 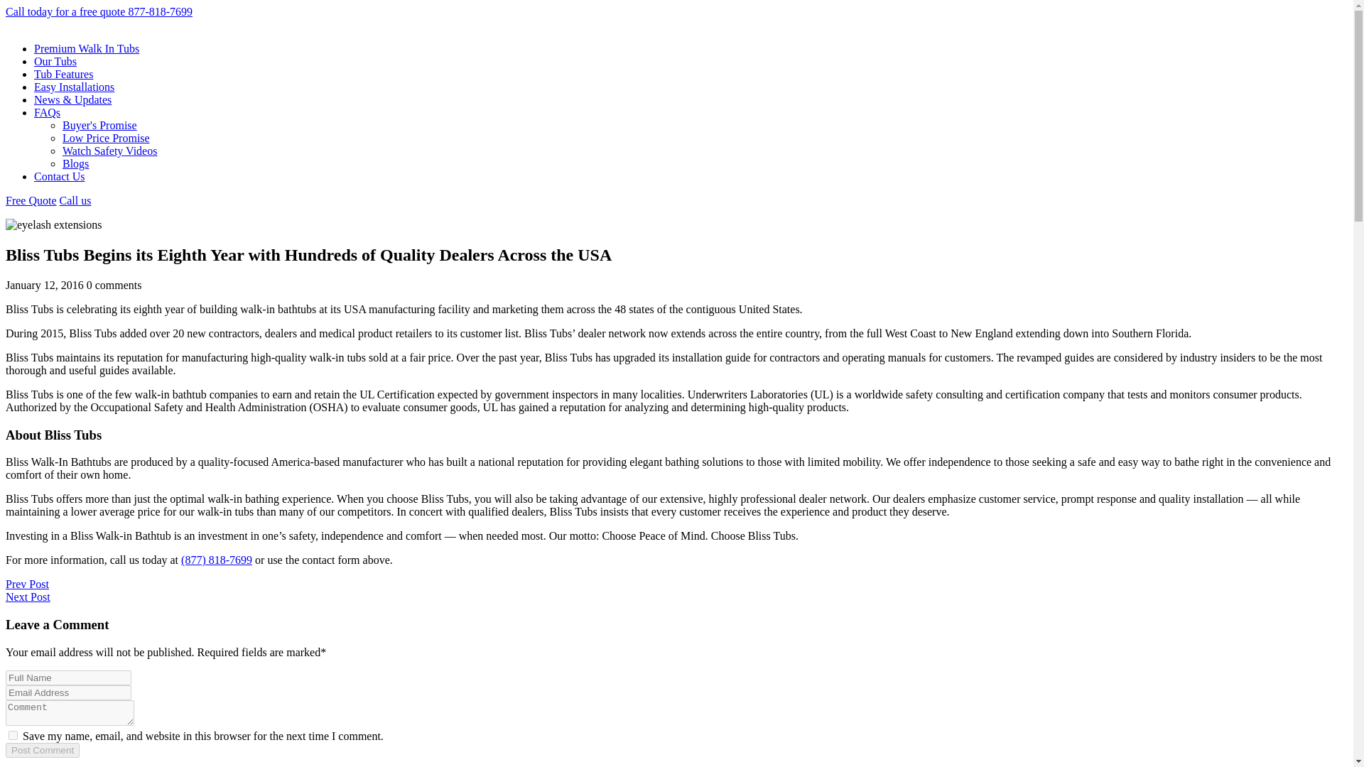 What do you see at coordinates (74, 87) in the screenshot?
I see `Easy Installations` at bounding box center [74, 87].